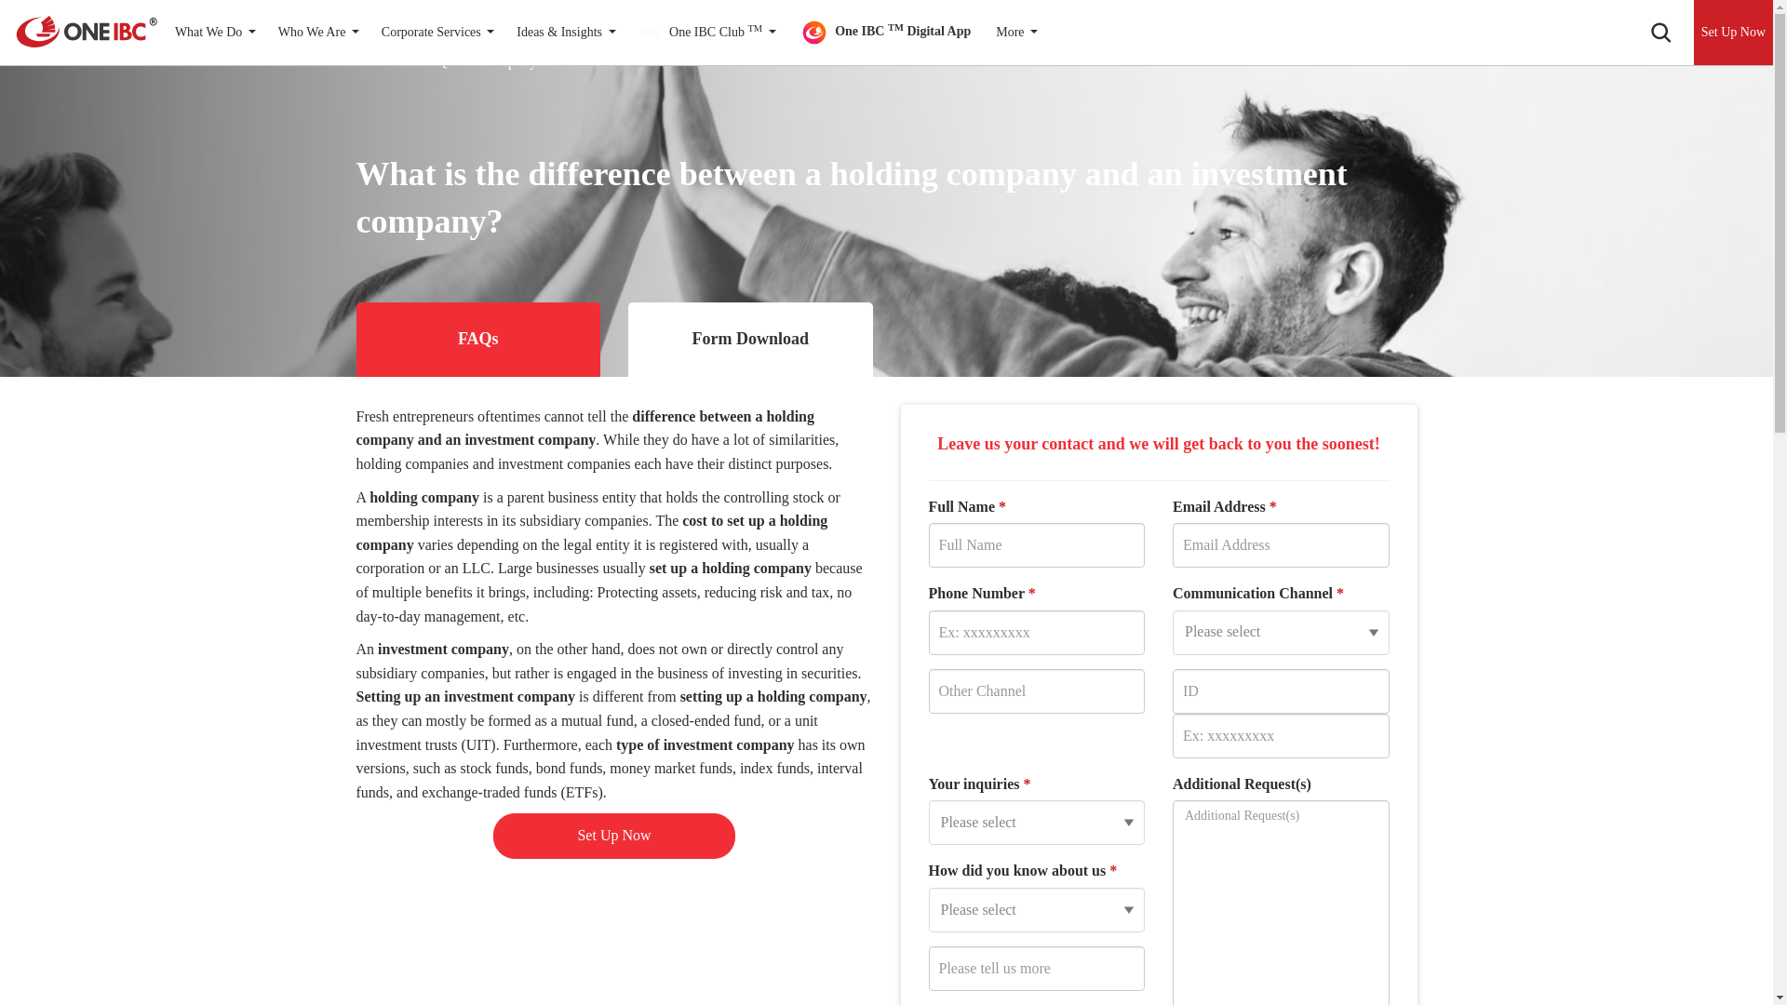 The image size is (1787, 1005). I want to click on China, so click(1481, 19).